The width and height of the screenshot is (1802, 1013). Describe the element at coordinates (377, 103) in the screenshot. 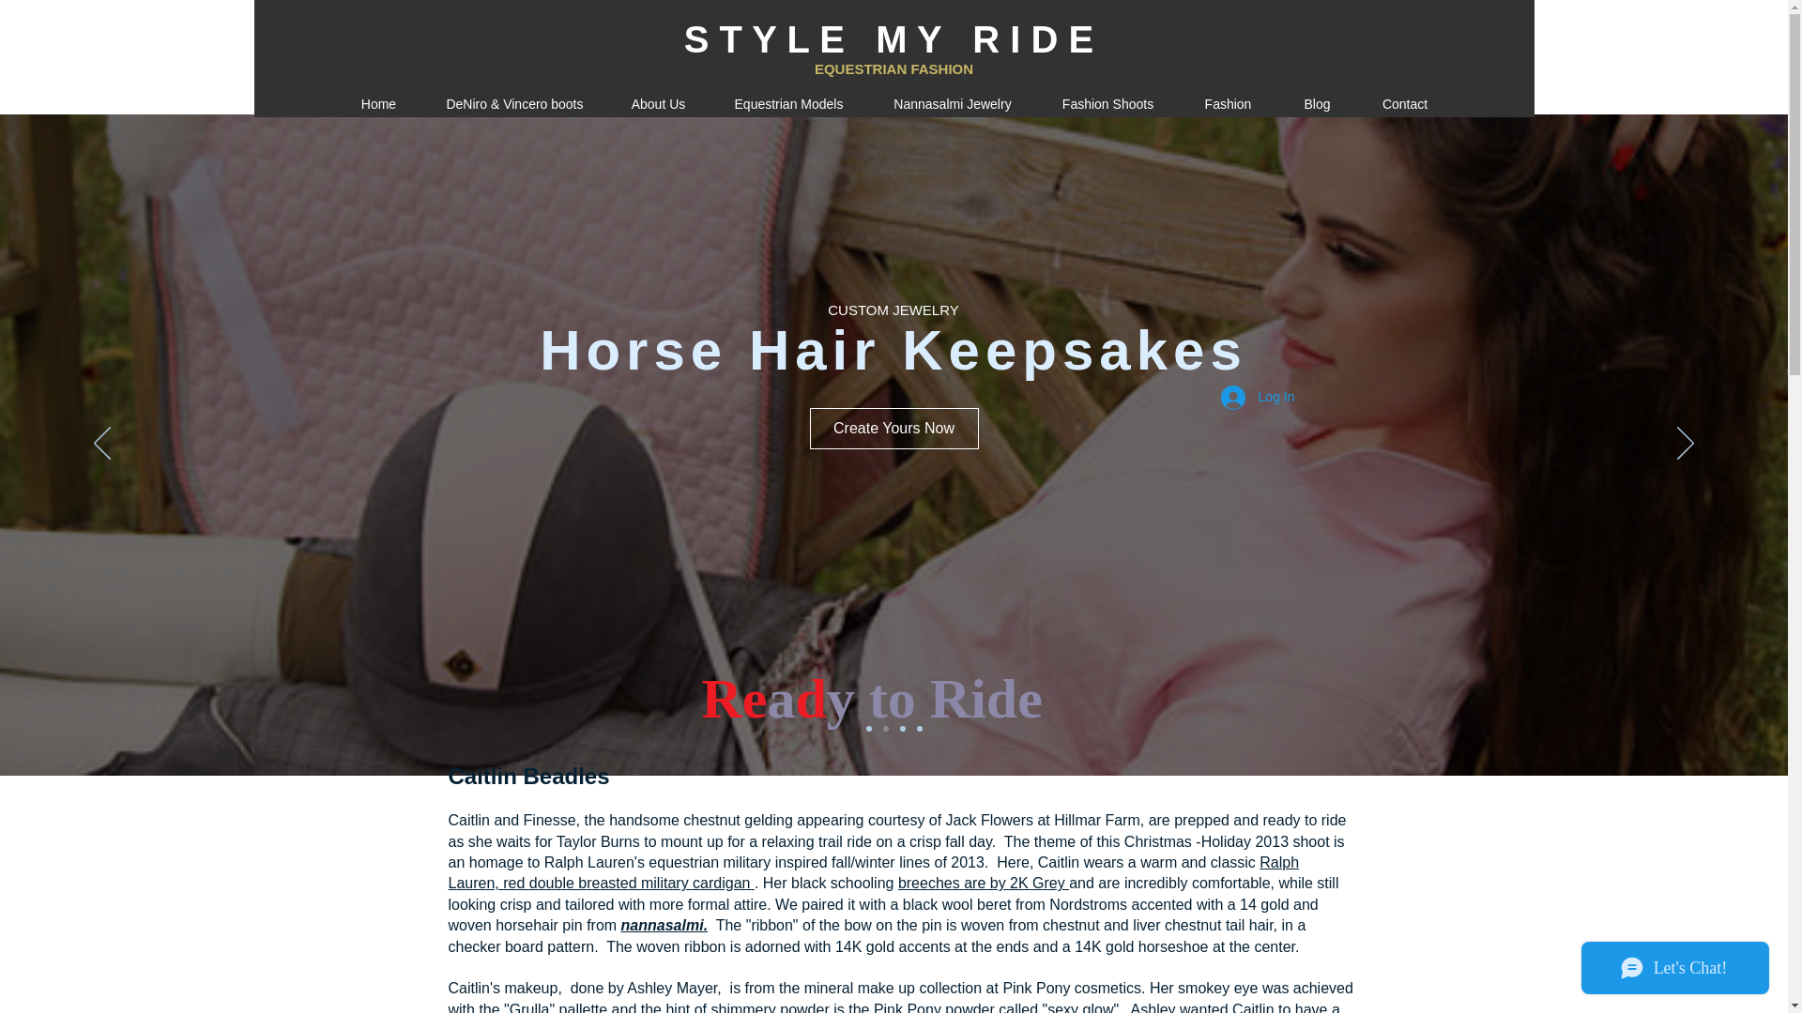

I see `Home` at that location.